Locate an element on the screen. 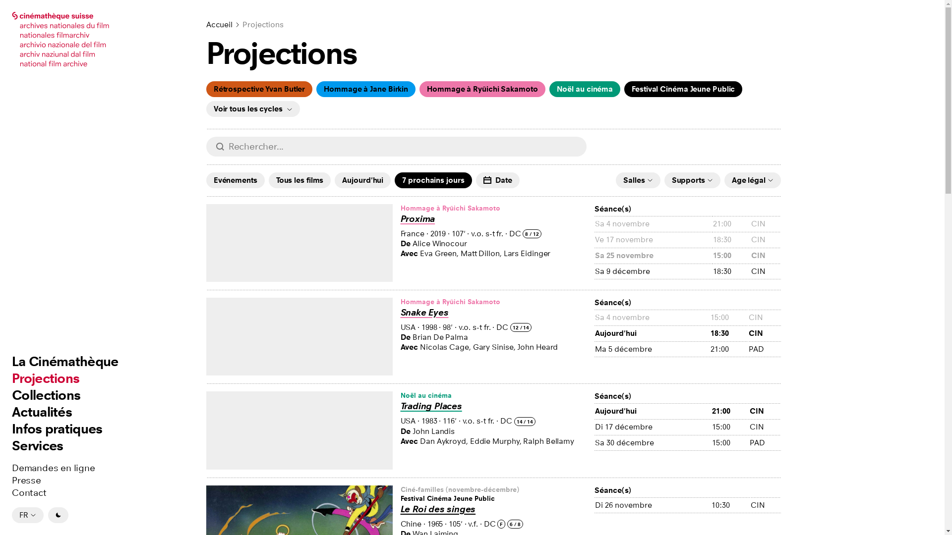 The image size is (952, 535). Infos pratiques is located at coordinates (58, 429).